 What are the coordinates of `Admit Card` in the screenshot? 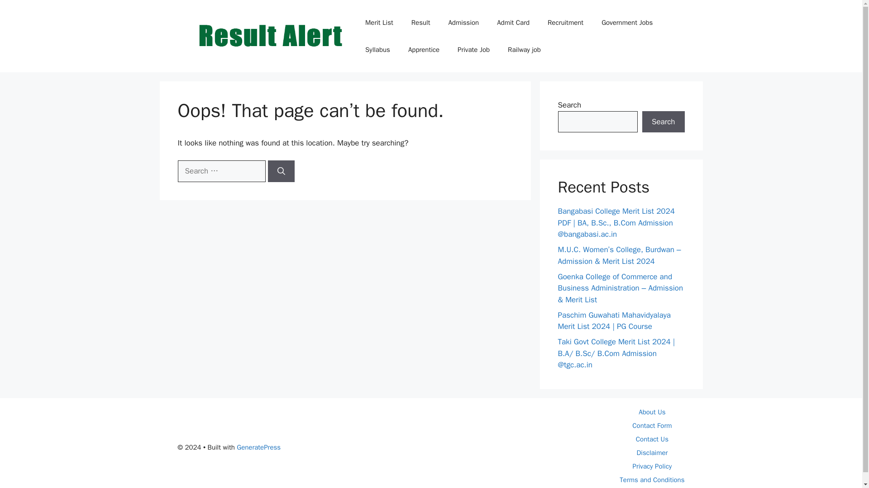 It's located at (513, 23).